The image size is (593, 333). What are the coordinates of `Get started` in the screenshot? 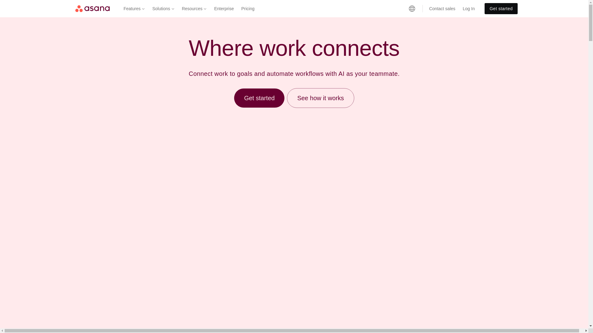 It's located at (501, 9).